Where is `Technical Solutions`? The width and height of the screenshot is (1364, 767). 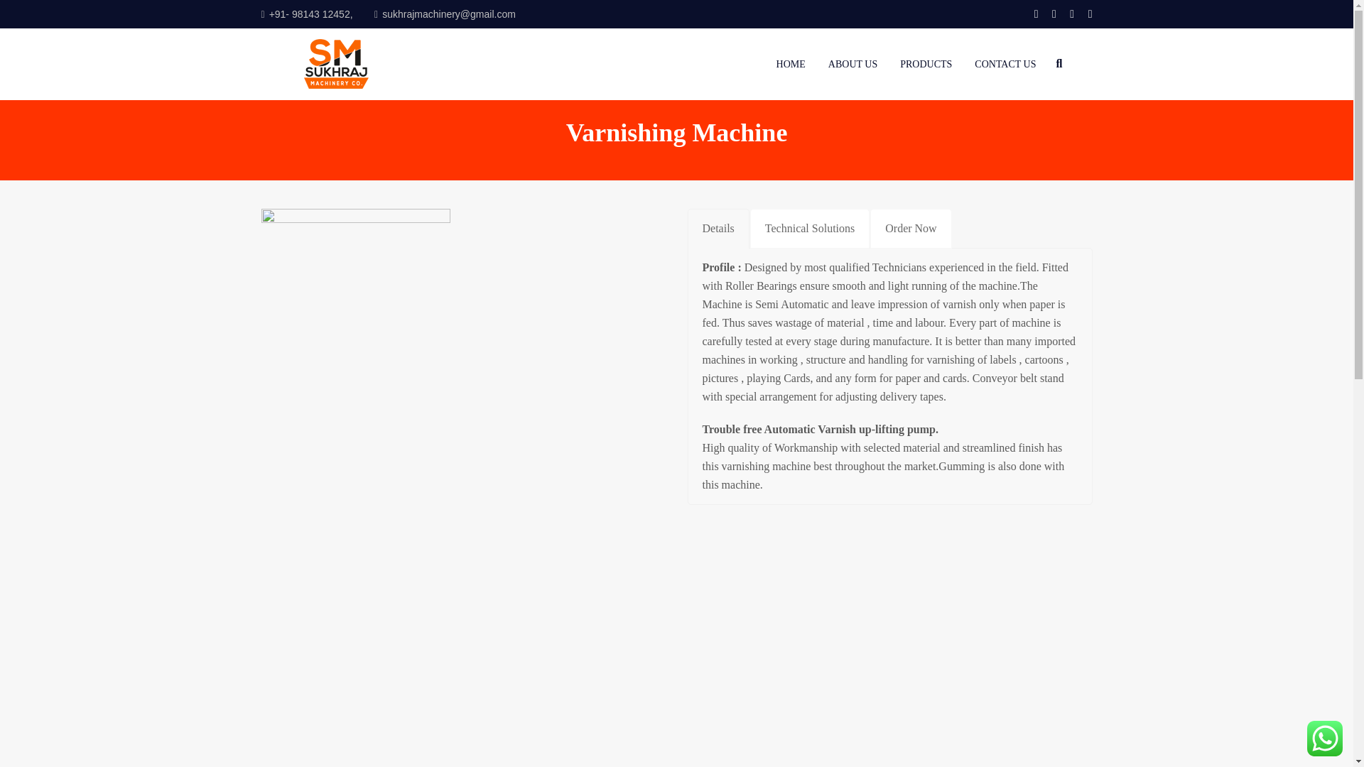 Technical Solutions is located at coordinates (810, 228).